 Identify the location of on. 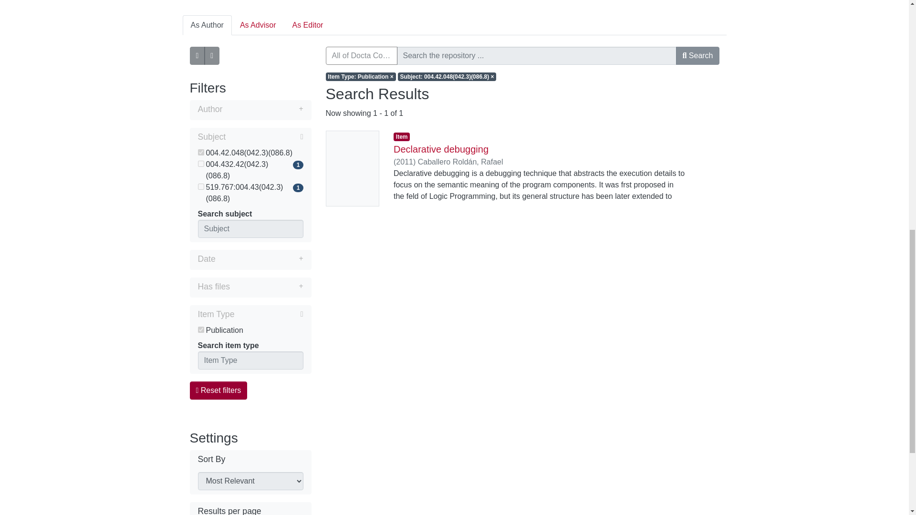
(200, 153).